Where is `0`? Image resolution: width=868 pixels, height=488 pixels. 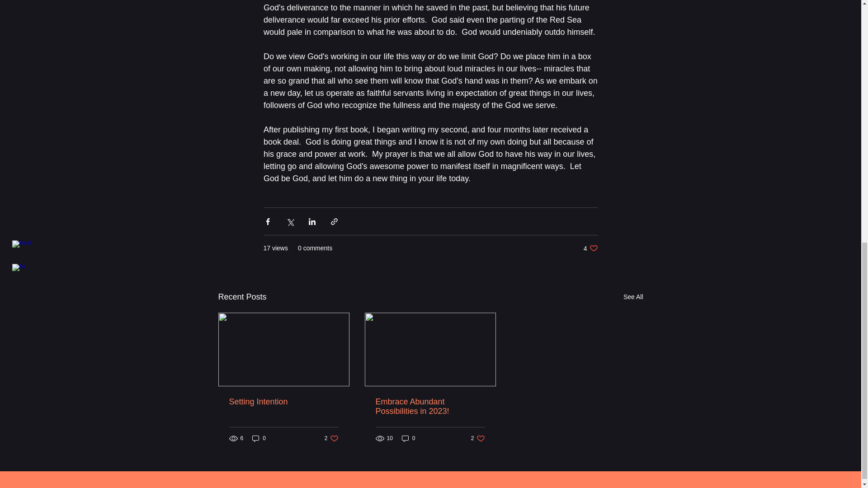
0 is located at coordinates (590, 249).